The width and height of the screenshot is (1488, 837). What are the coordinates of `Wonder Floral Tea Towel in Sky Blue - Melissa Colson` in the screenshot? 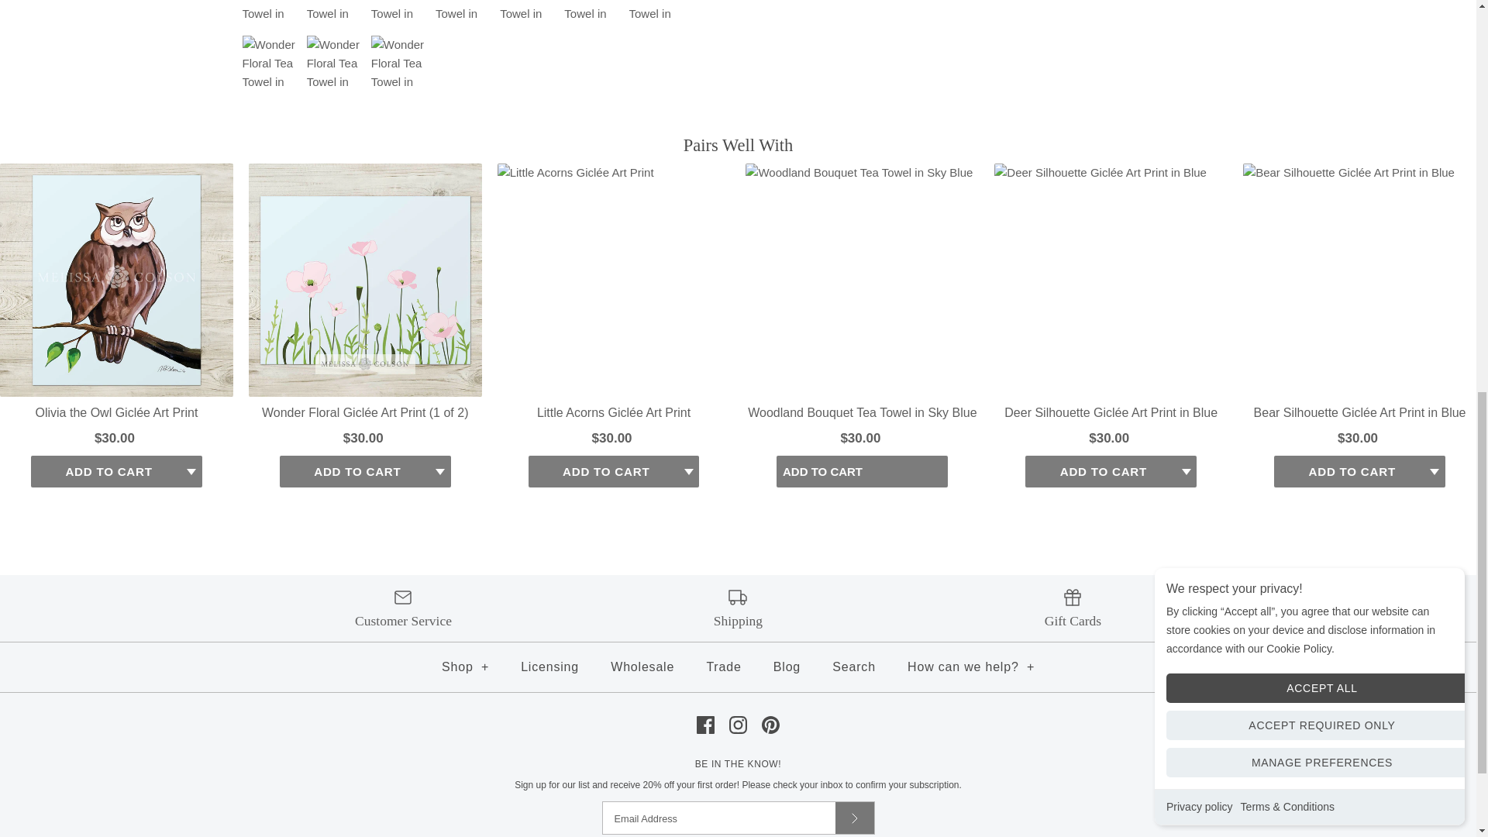 It's located at (463, 12).